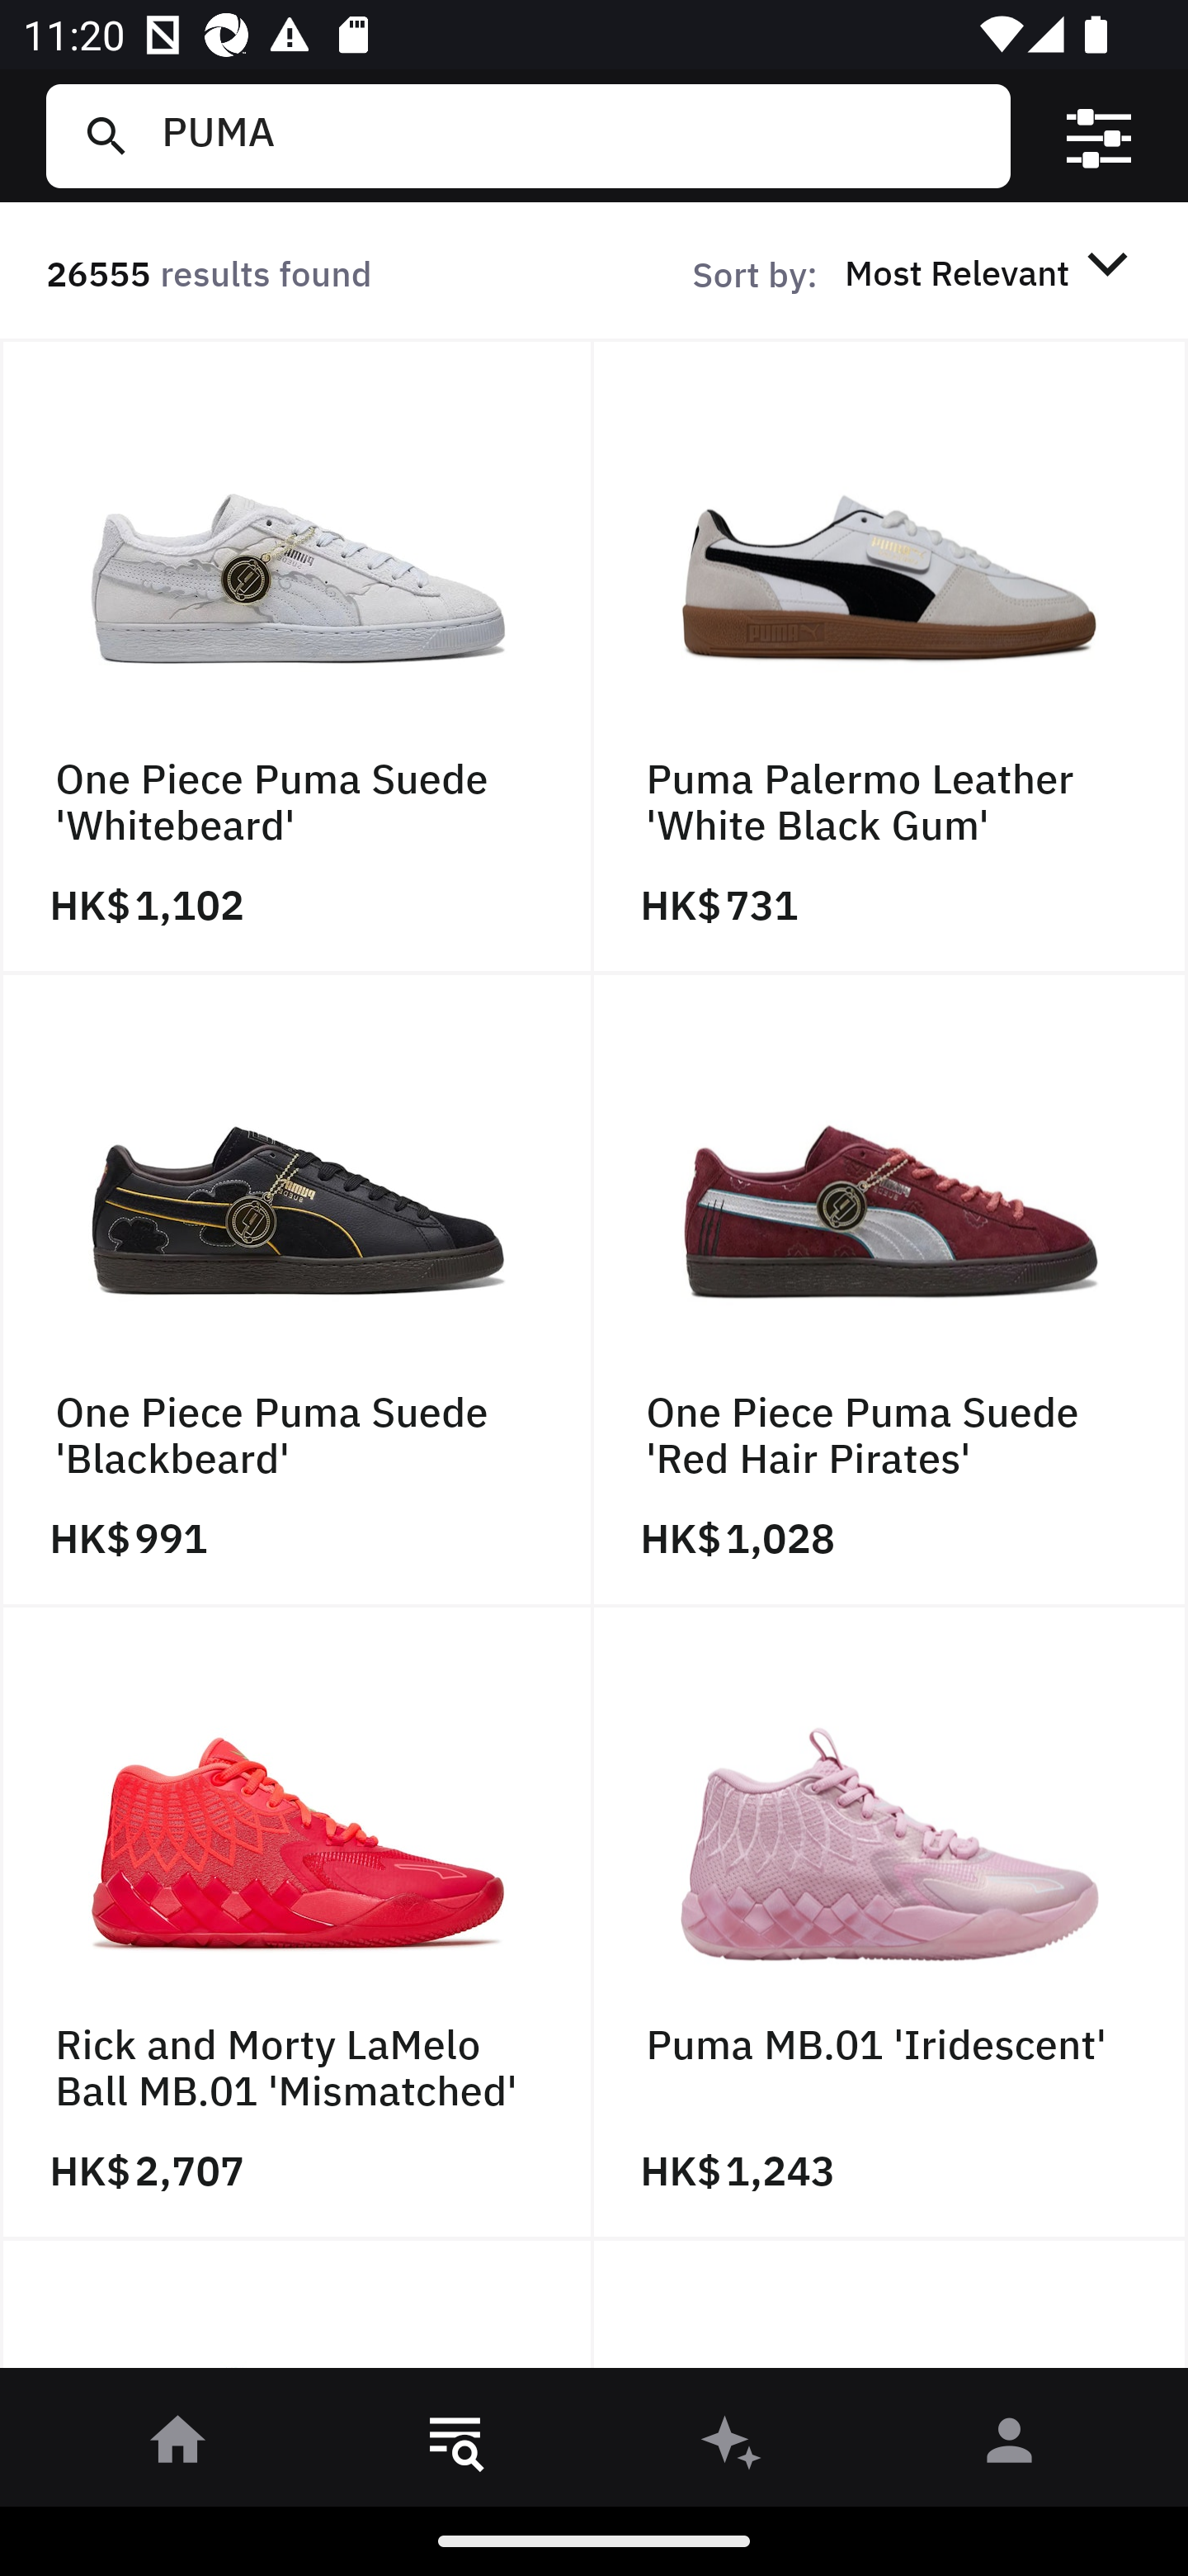 This screenshot has width=1188, height=2576. I want to click on Puma MB.01 'Iridescent' HK$ 1,243, so click(891, 1924).